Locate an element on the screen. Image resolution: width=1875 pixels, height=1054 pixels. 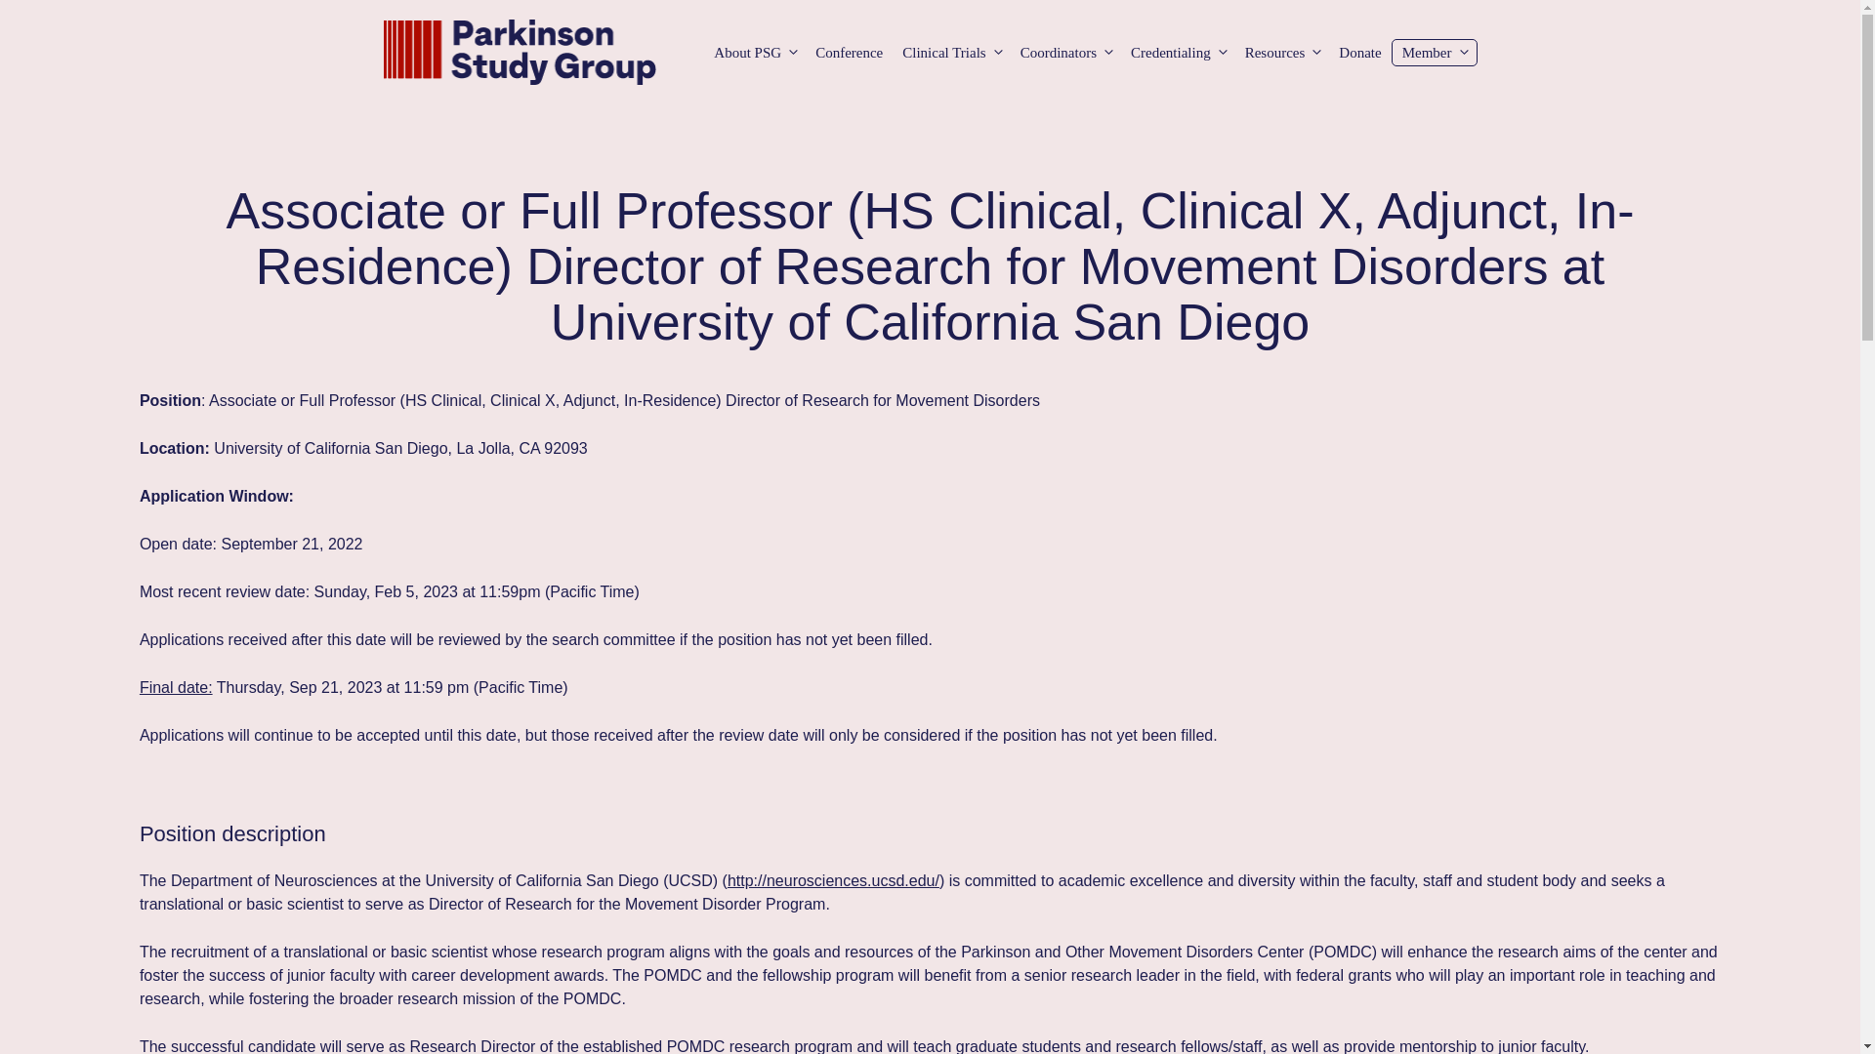
Conference is located at coordinates (849, 53).